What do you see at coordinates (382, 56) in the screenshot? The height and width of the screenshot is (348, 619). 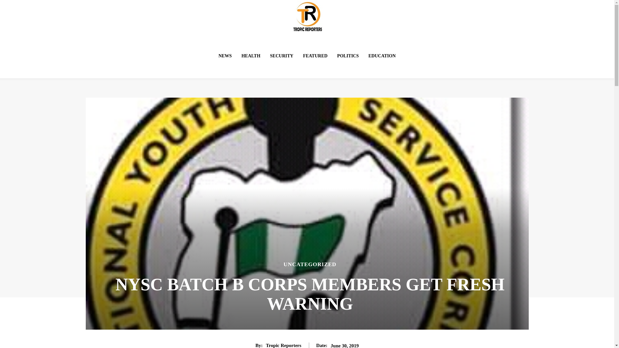 I see `EDUCATION` at bounding box center [382, 56].